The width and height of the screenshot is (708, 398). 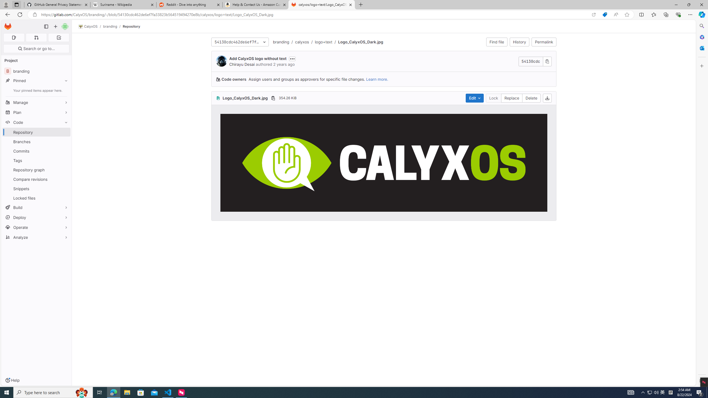 I want to click on Permalink, so click(x=544, y=42).